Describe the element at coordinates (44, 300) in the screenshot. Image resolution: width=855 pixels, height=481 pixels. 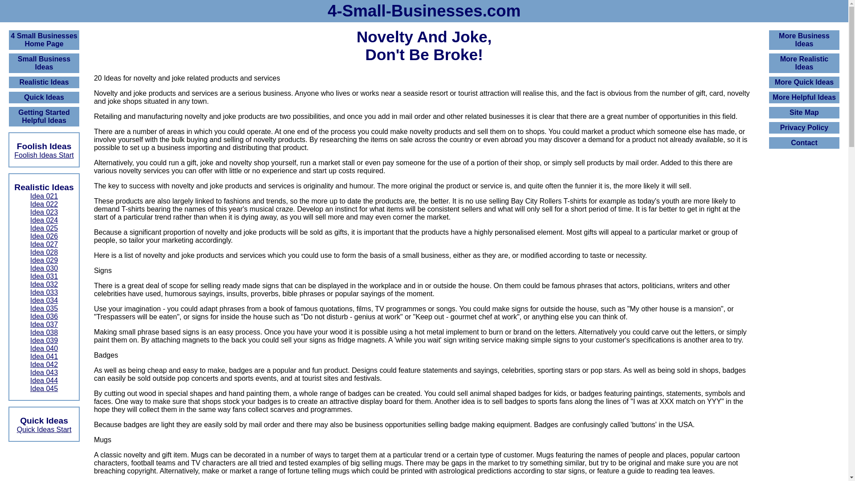
I see `Idea 034` at that location.